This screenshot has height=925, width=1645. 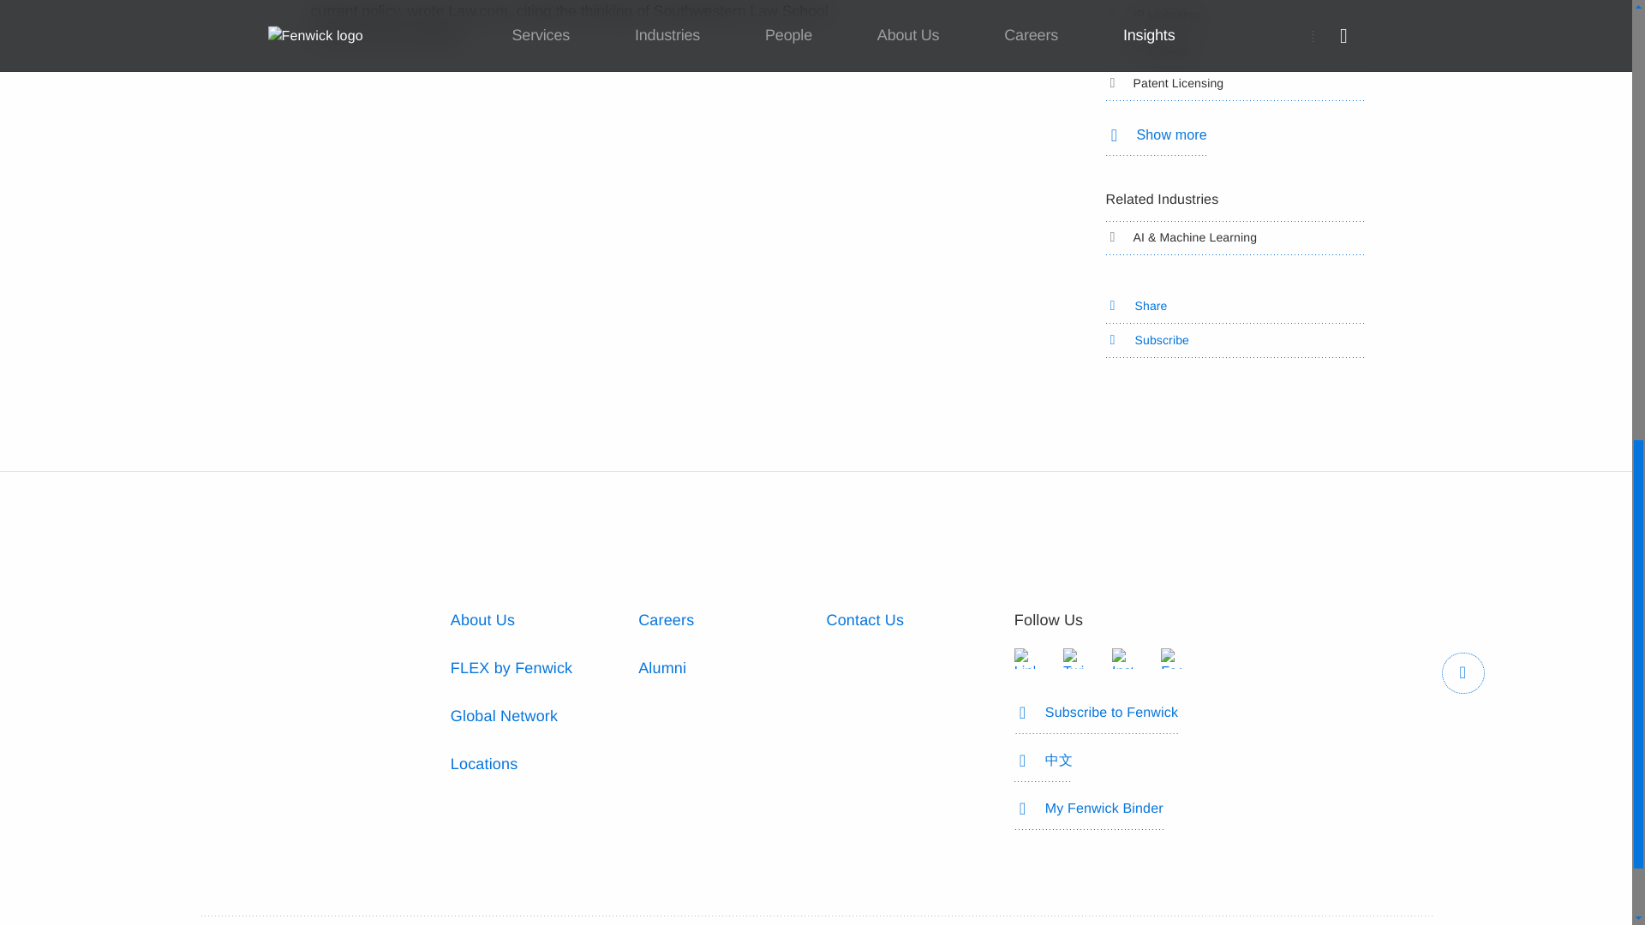 I want to click on Locations, so click(x=484, y=764).